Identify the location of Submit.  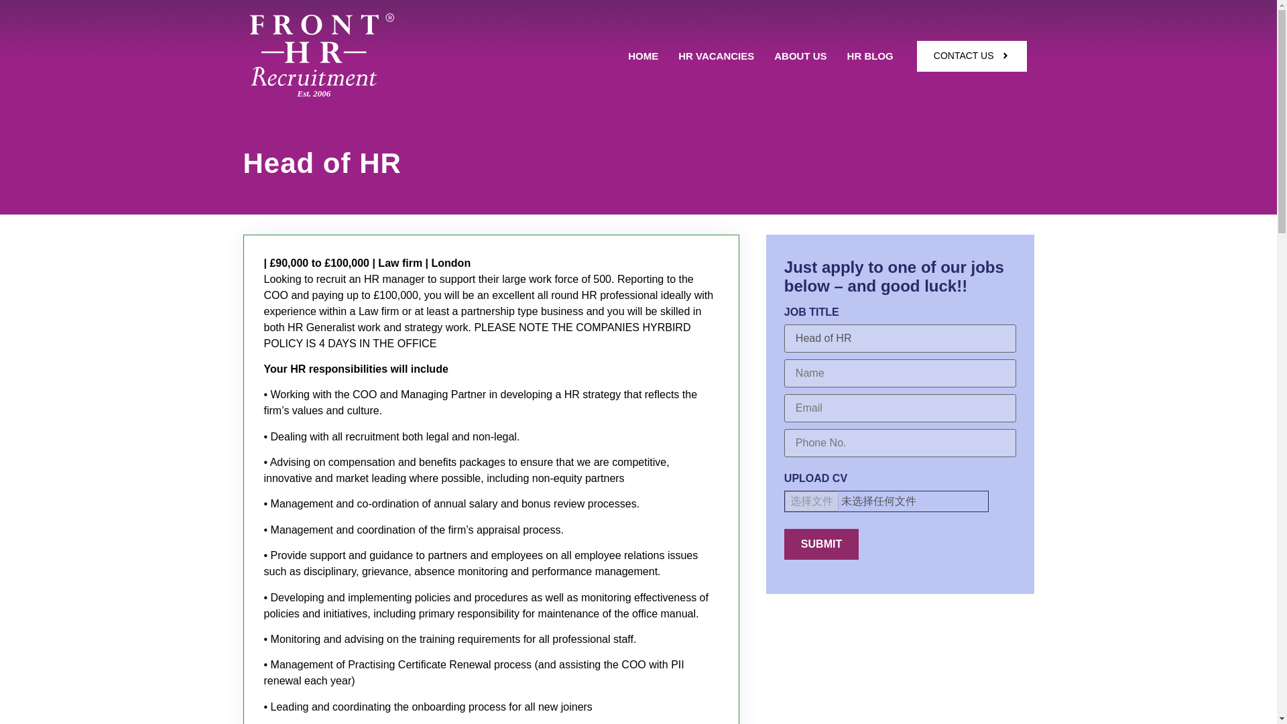
(820, 544).